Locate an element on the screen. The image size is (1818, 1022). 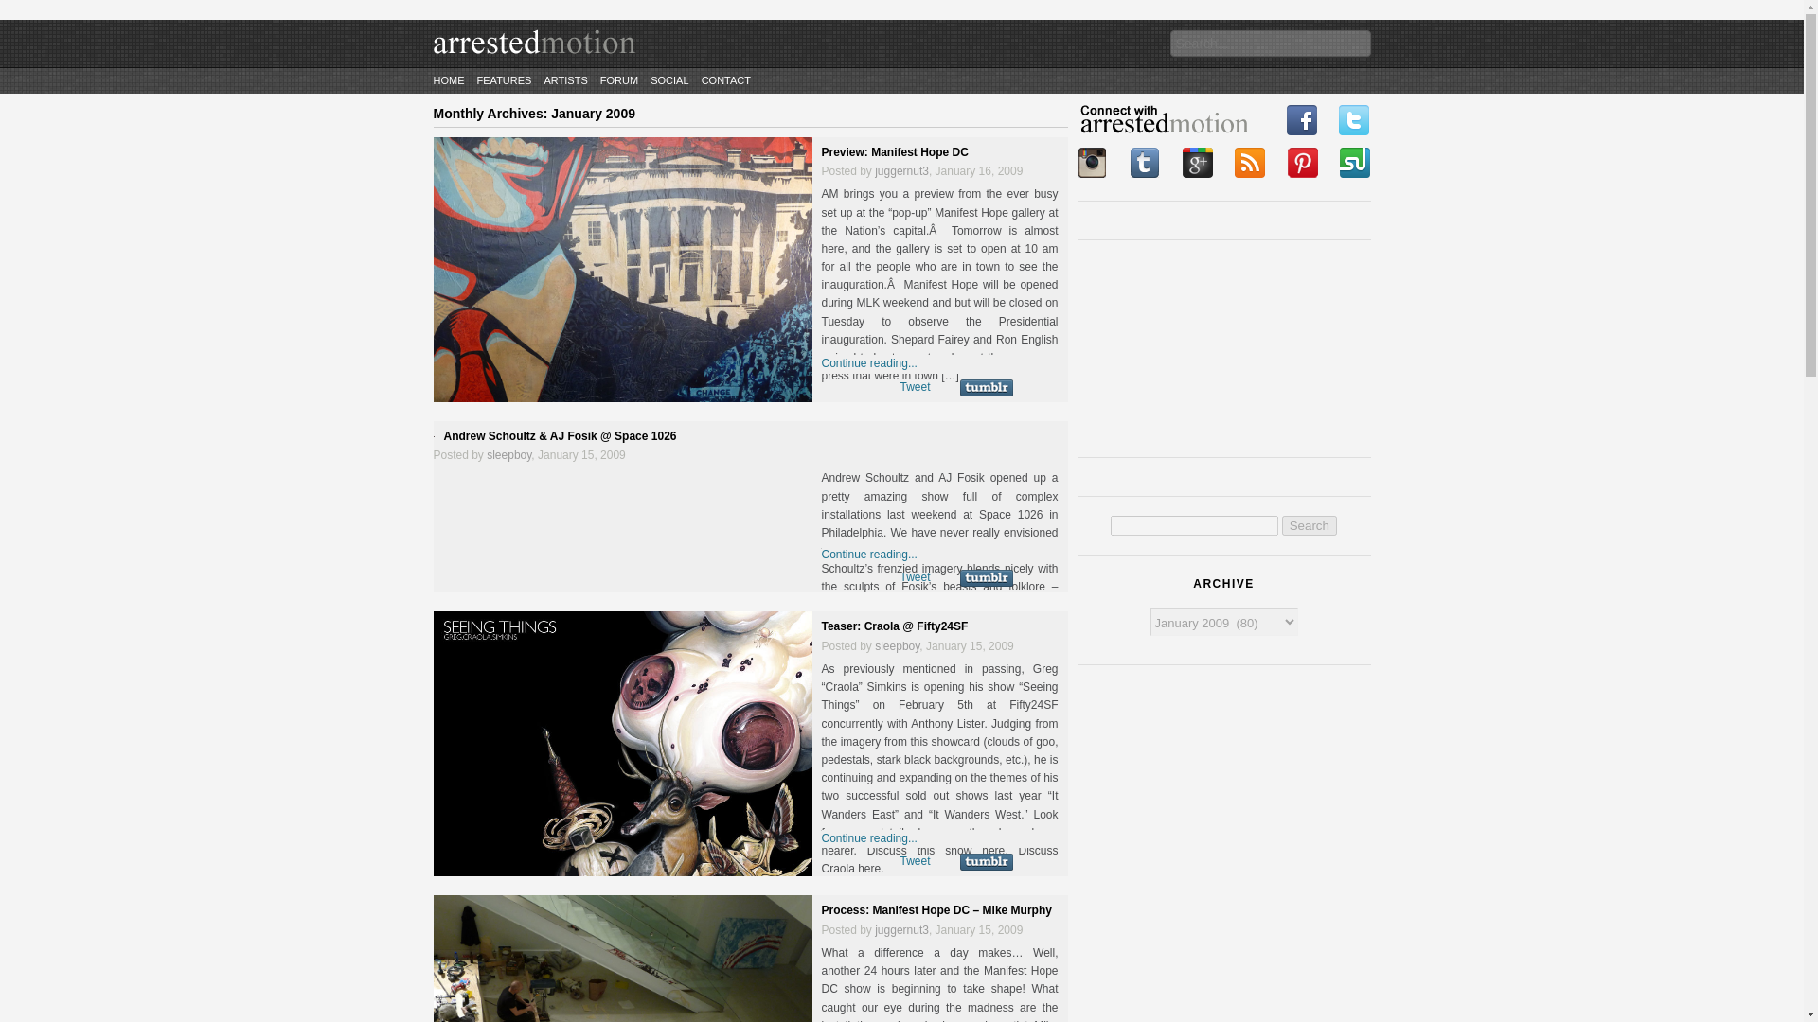
sleepboy is located at coordinates (508, 455).